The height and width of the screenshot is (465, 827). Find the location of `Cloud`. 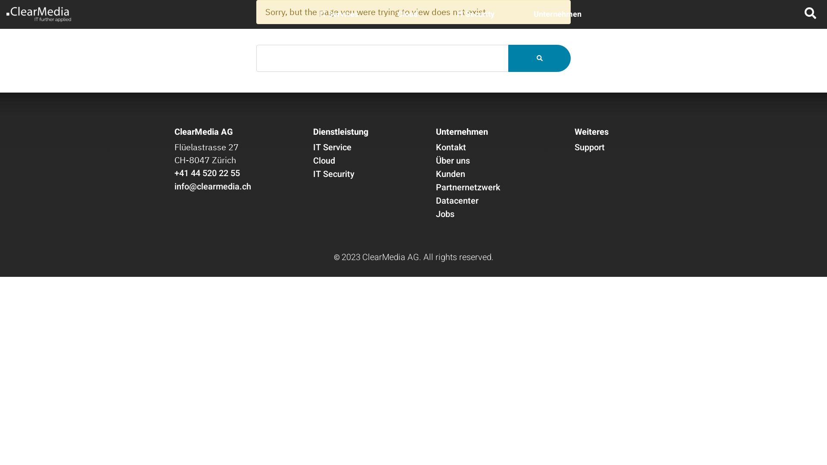

Cloud is located at coordinates (407, 15).